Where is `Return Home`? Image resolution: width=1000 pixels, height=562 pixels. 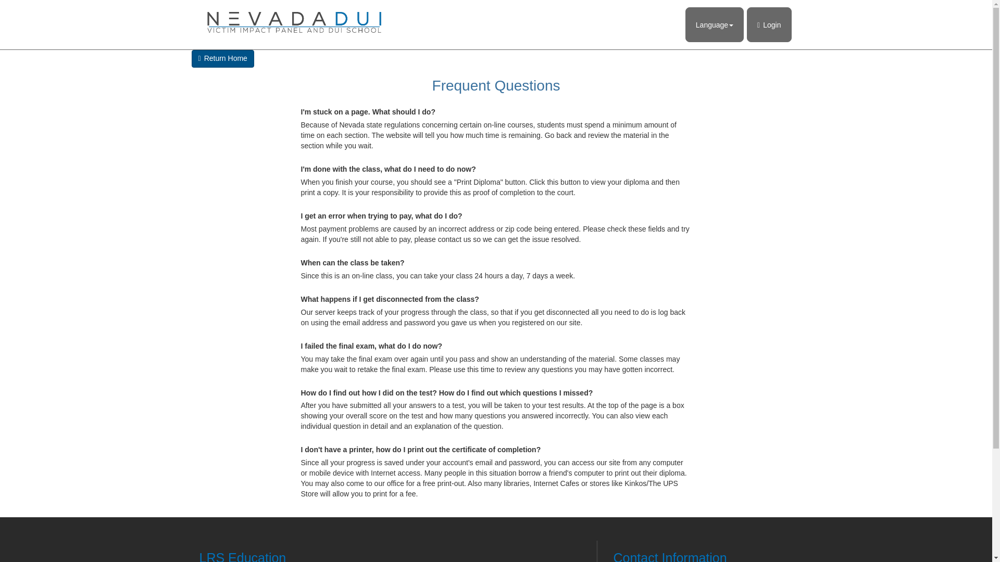 Return Home is located at coordinates (223, 58).